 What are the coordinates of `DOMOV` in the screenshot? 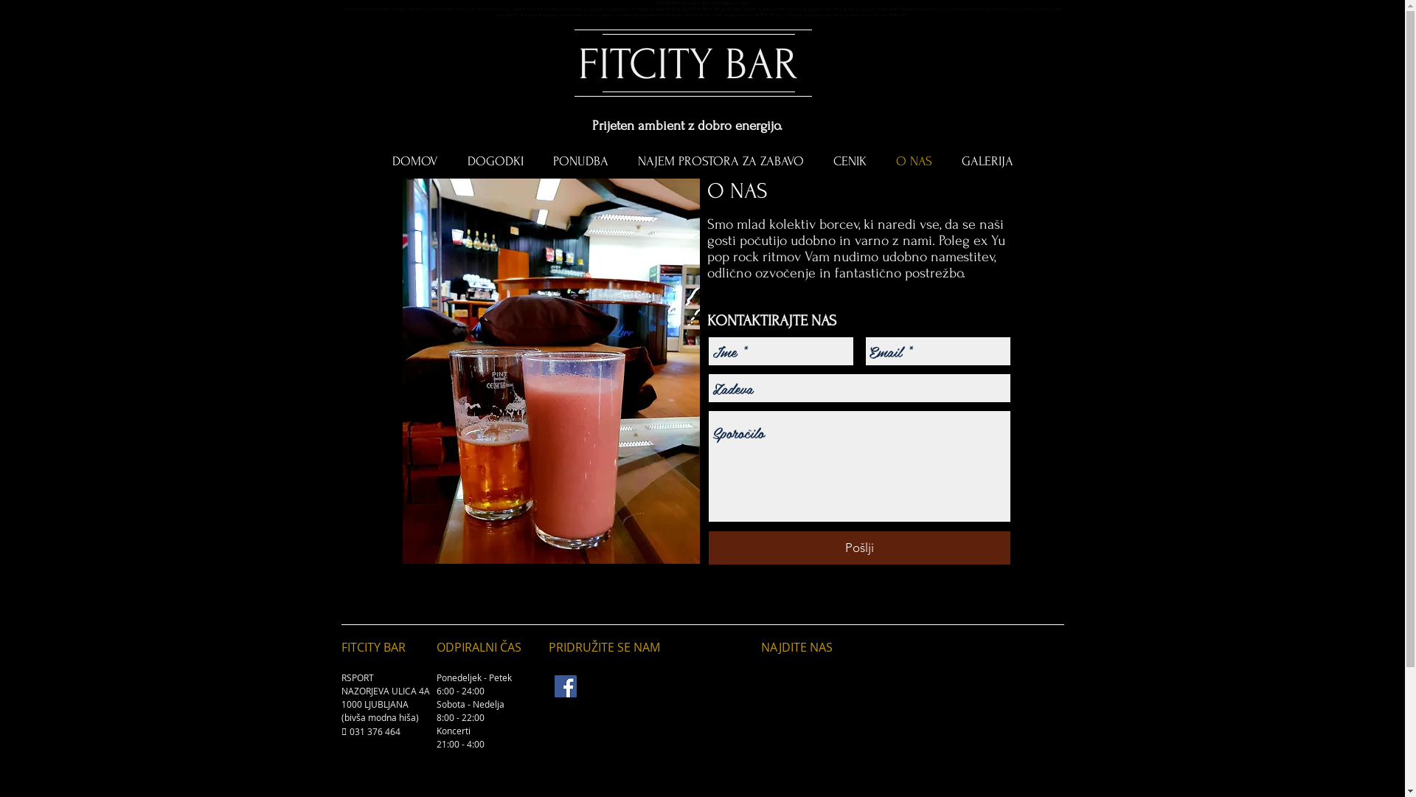 It's located at (415, 162).